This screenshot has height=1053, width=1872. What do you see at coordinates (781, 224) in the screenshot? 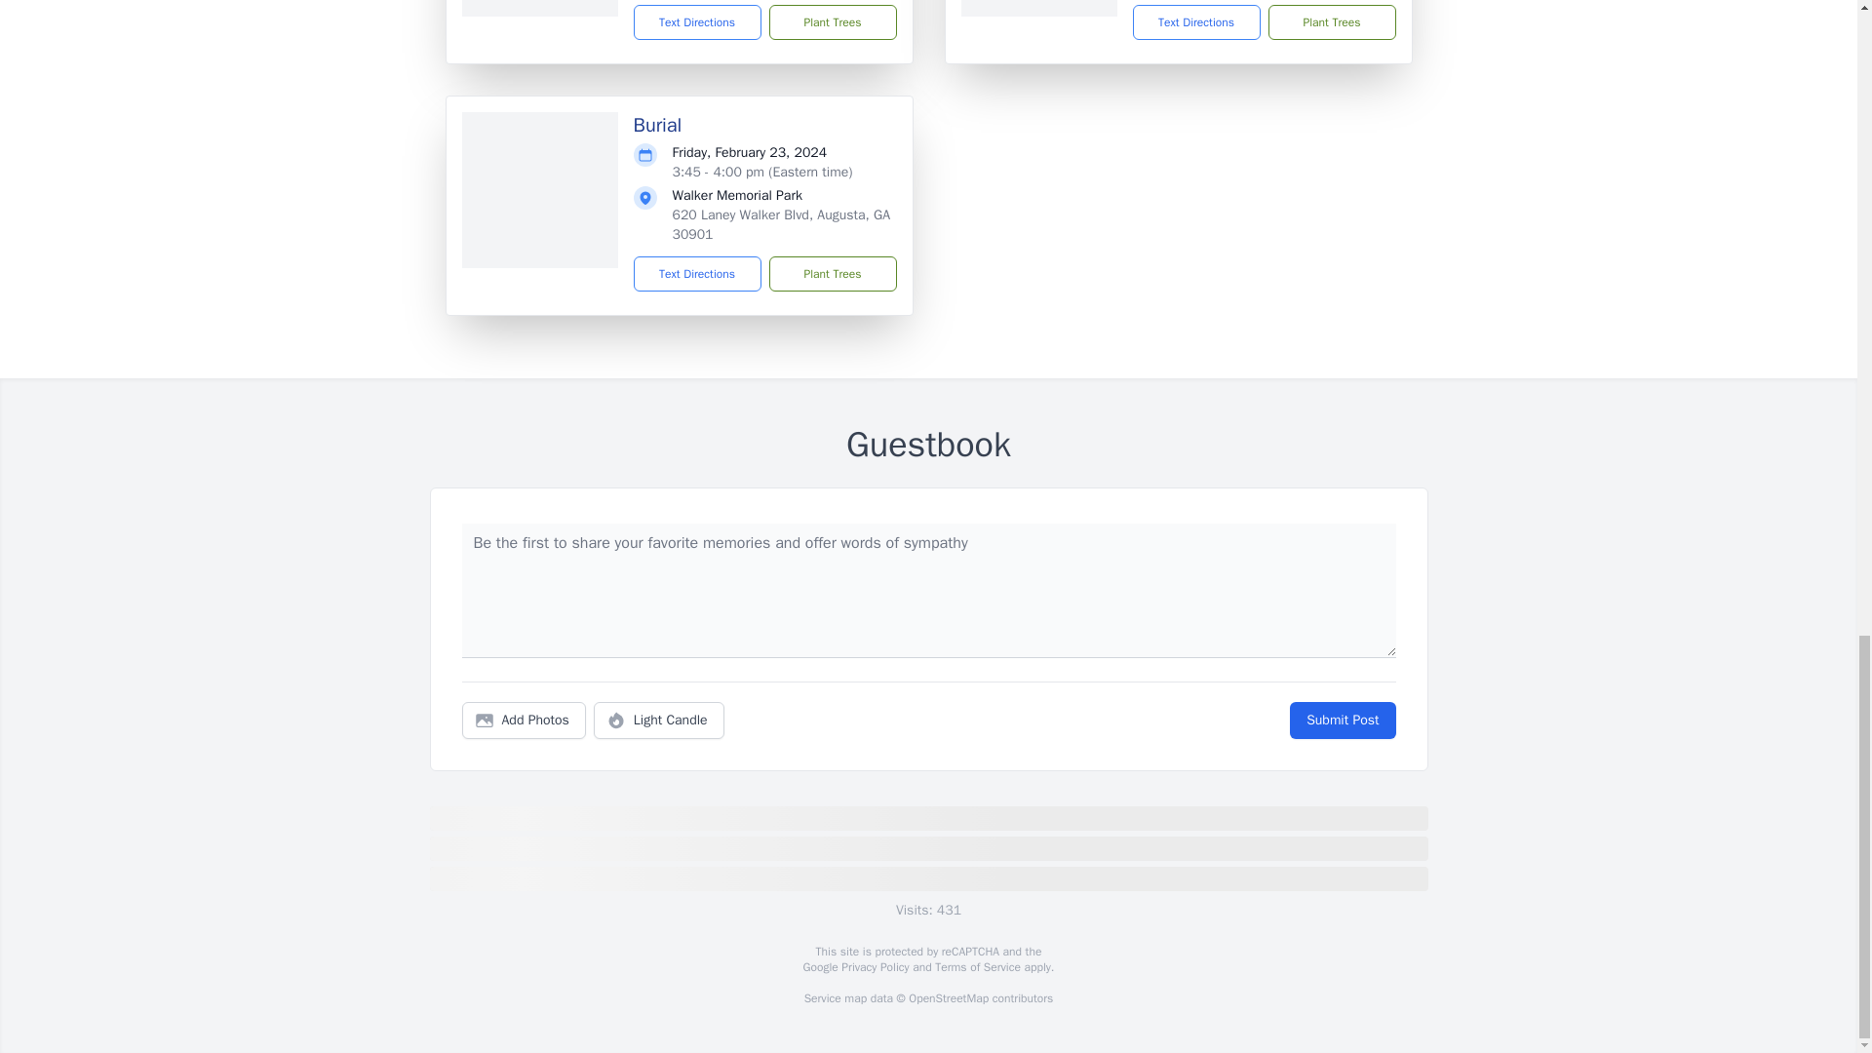
I see `620 Laney Walker Blvd, Augusta, GA 30901` at bounding box center [781, 224].